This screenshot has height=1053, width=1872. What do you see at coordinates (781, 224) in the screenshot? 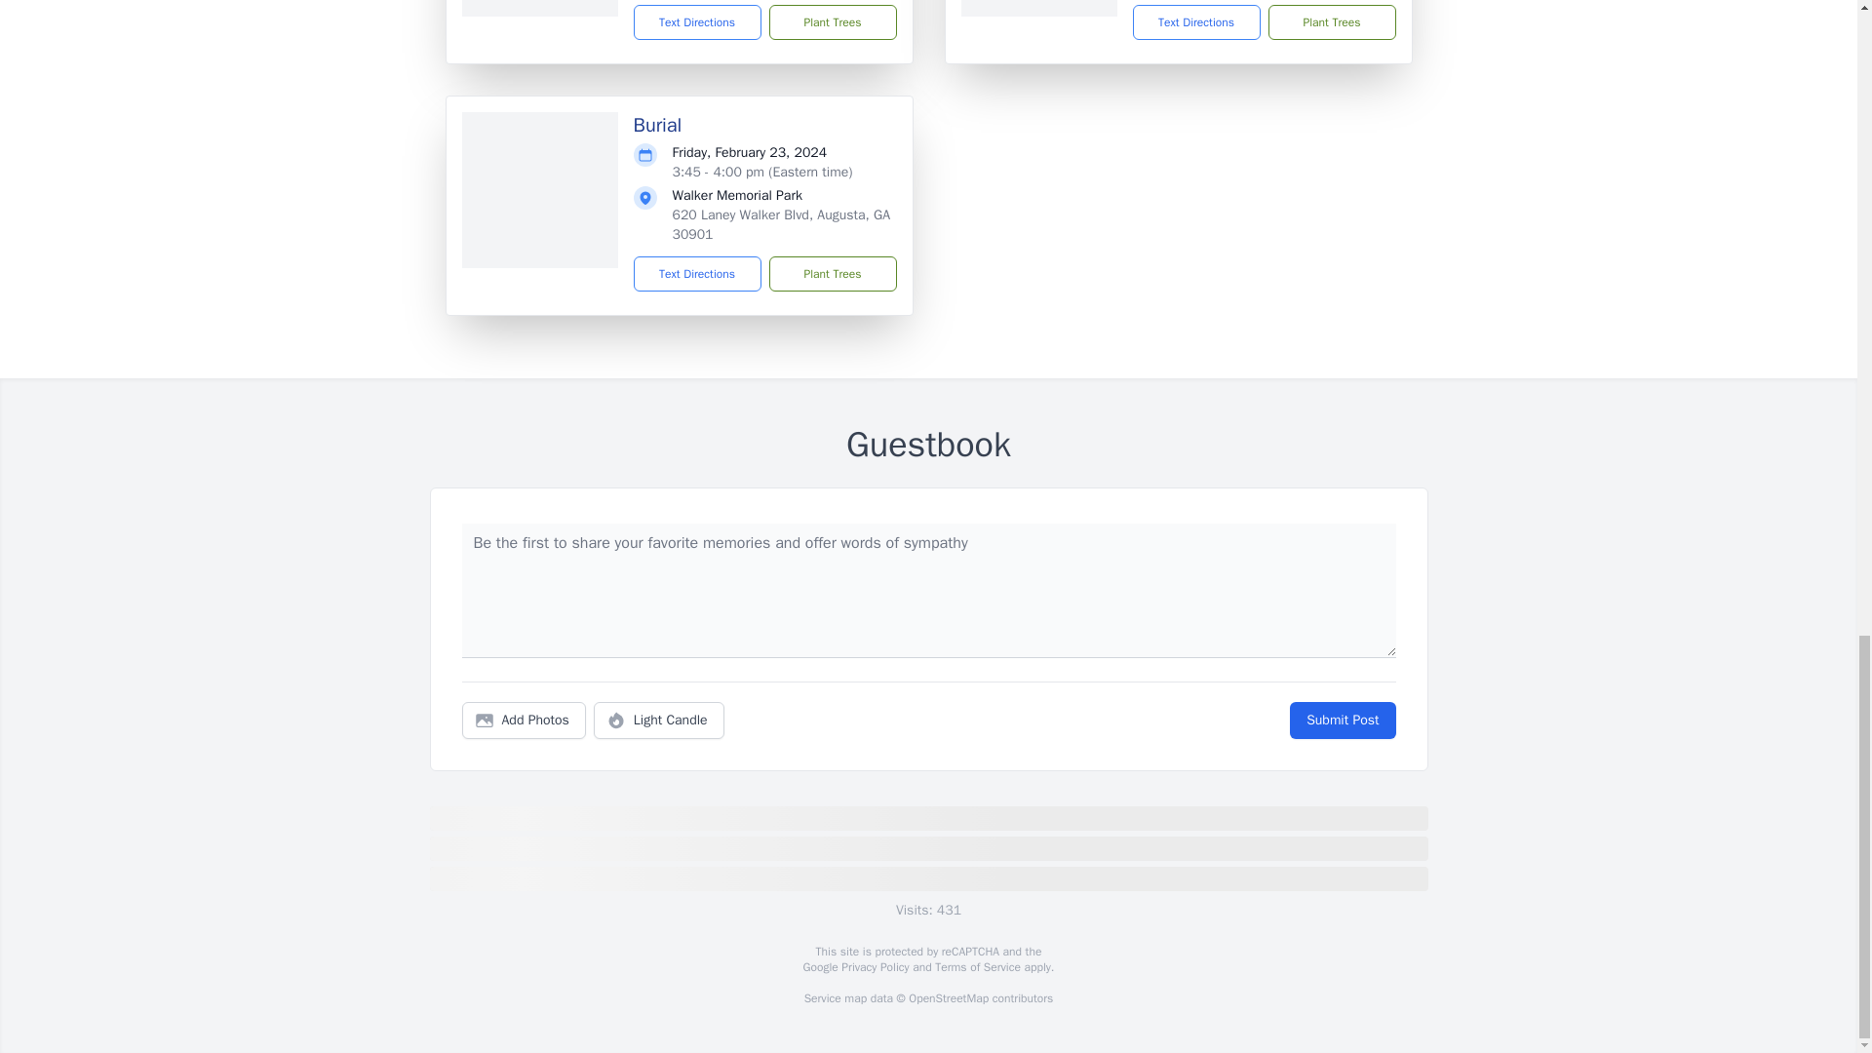
I see `620 Laney Walker Blvd, Augusta, GA 30901` at bounding box center [781, 224].